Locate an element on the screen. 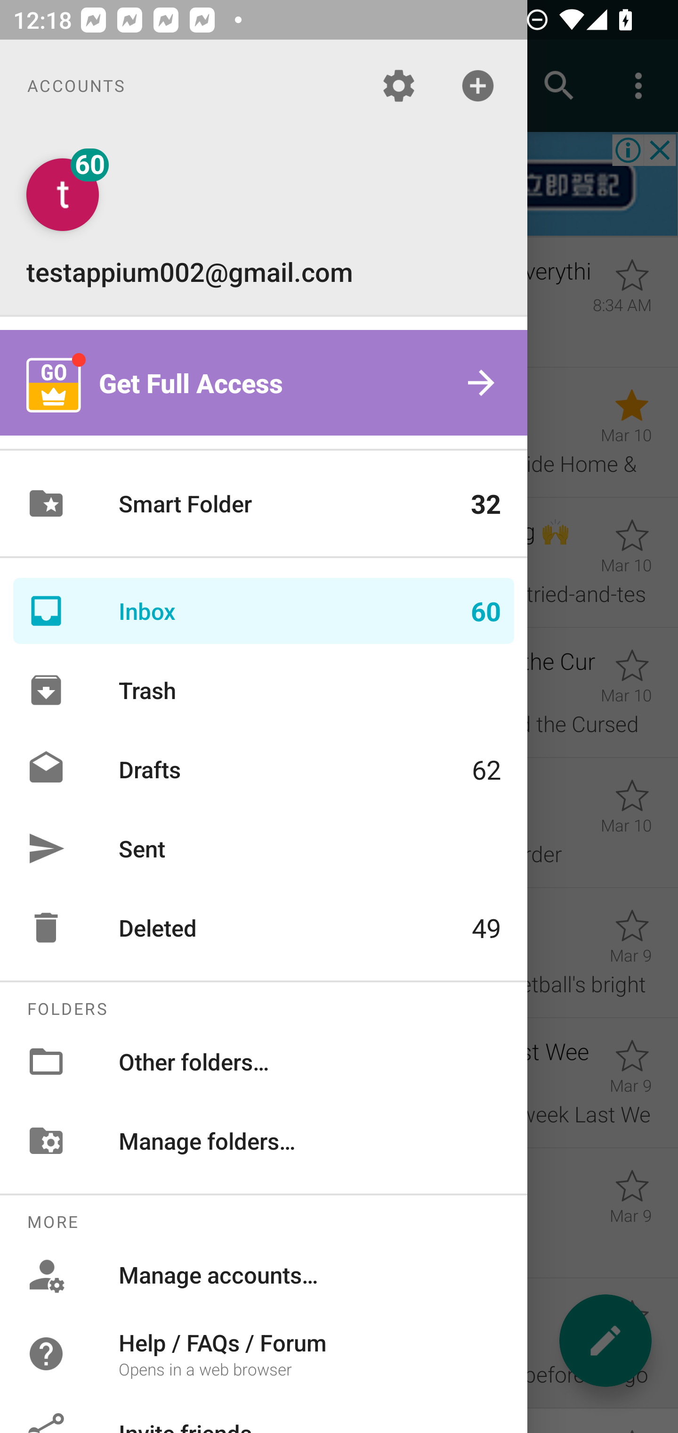 The width and height of the screenshot is (678, 1433). Drafts 62 is located at coordinates (264, 768).